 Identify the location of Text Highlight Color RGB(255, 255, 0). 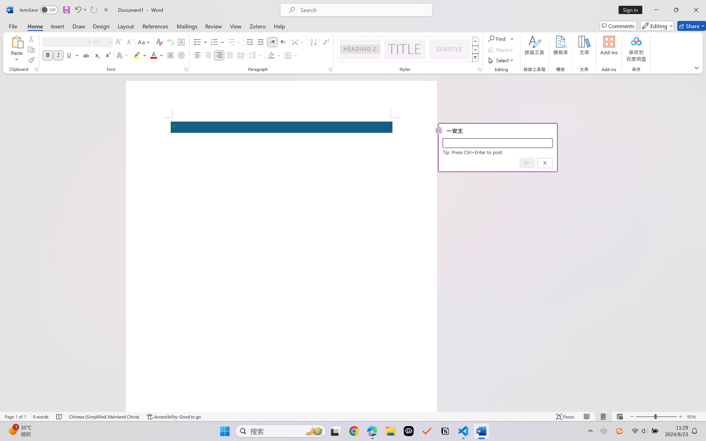
(137, 55).